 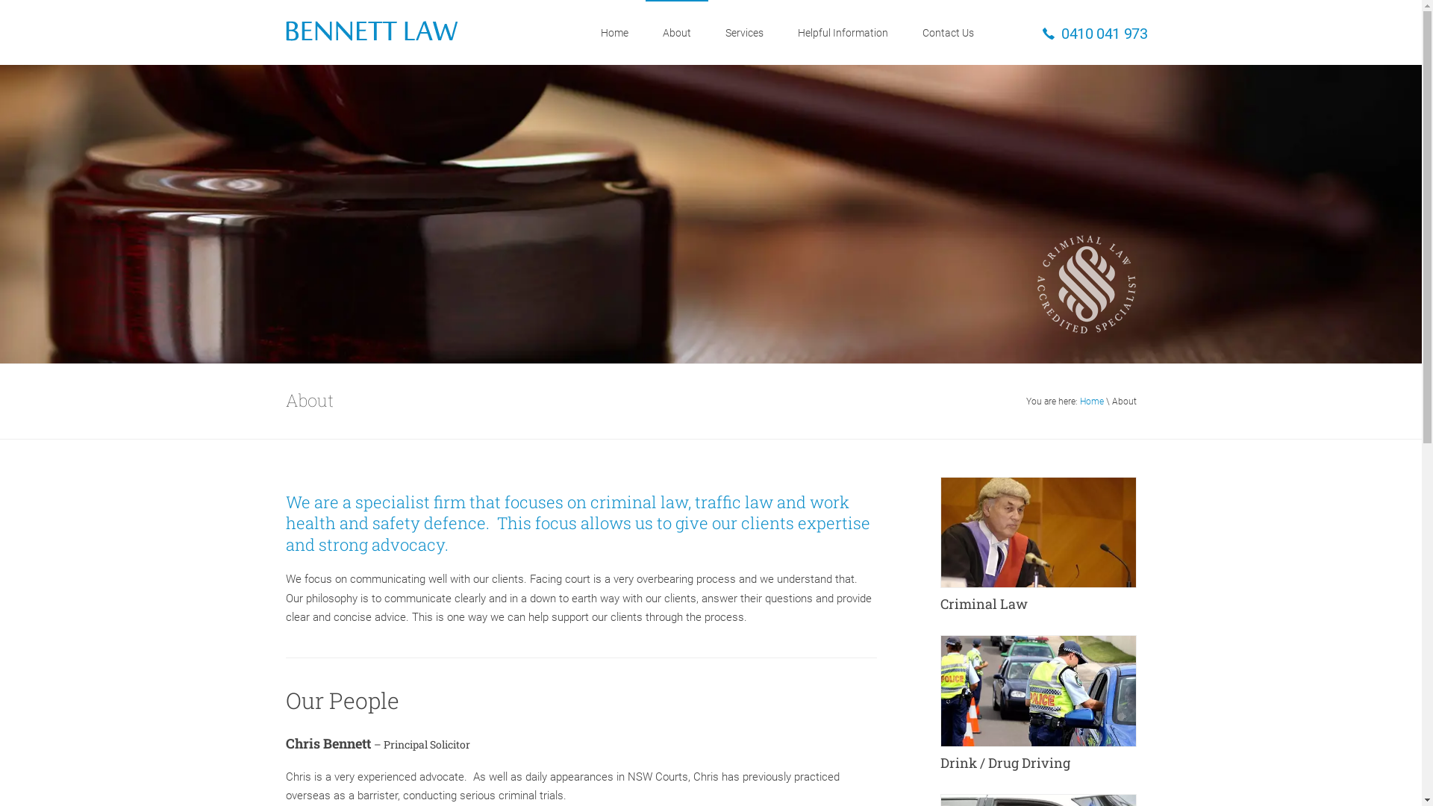 I want to click on Contact Us, so click(x=948, y=33).